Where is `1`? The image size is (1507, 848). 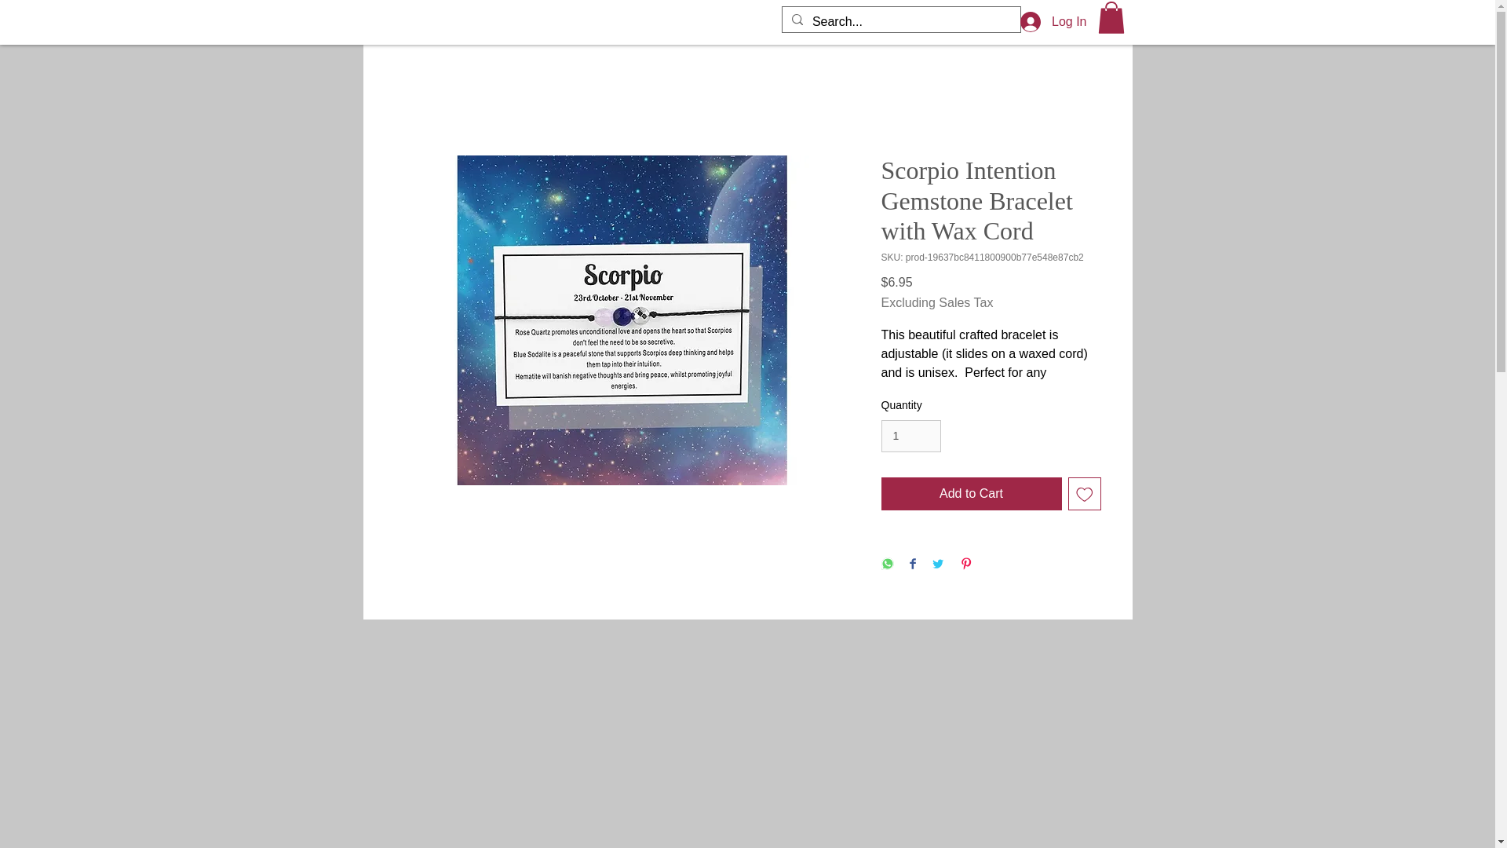 1 is located at coordinates (910, 435).